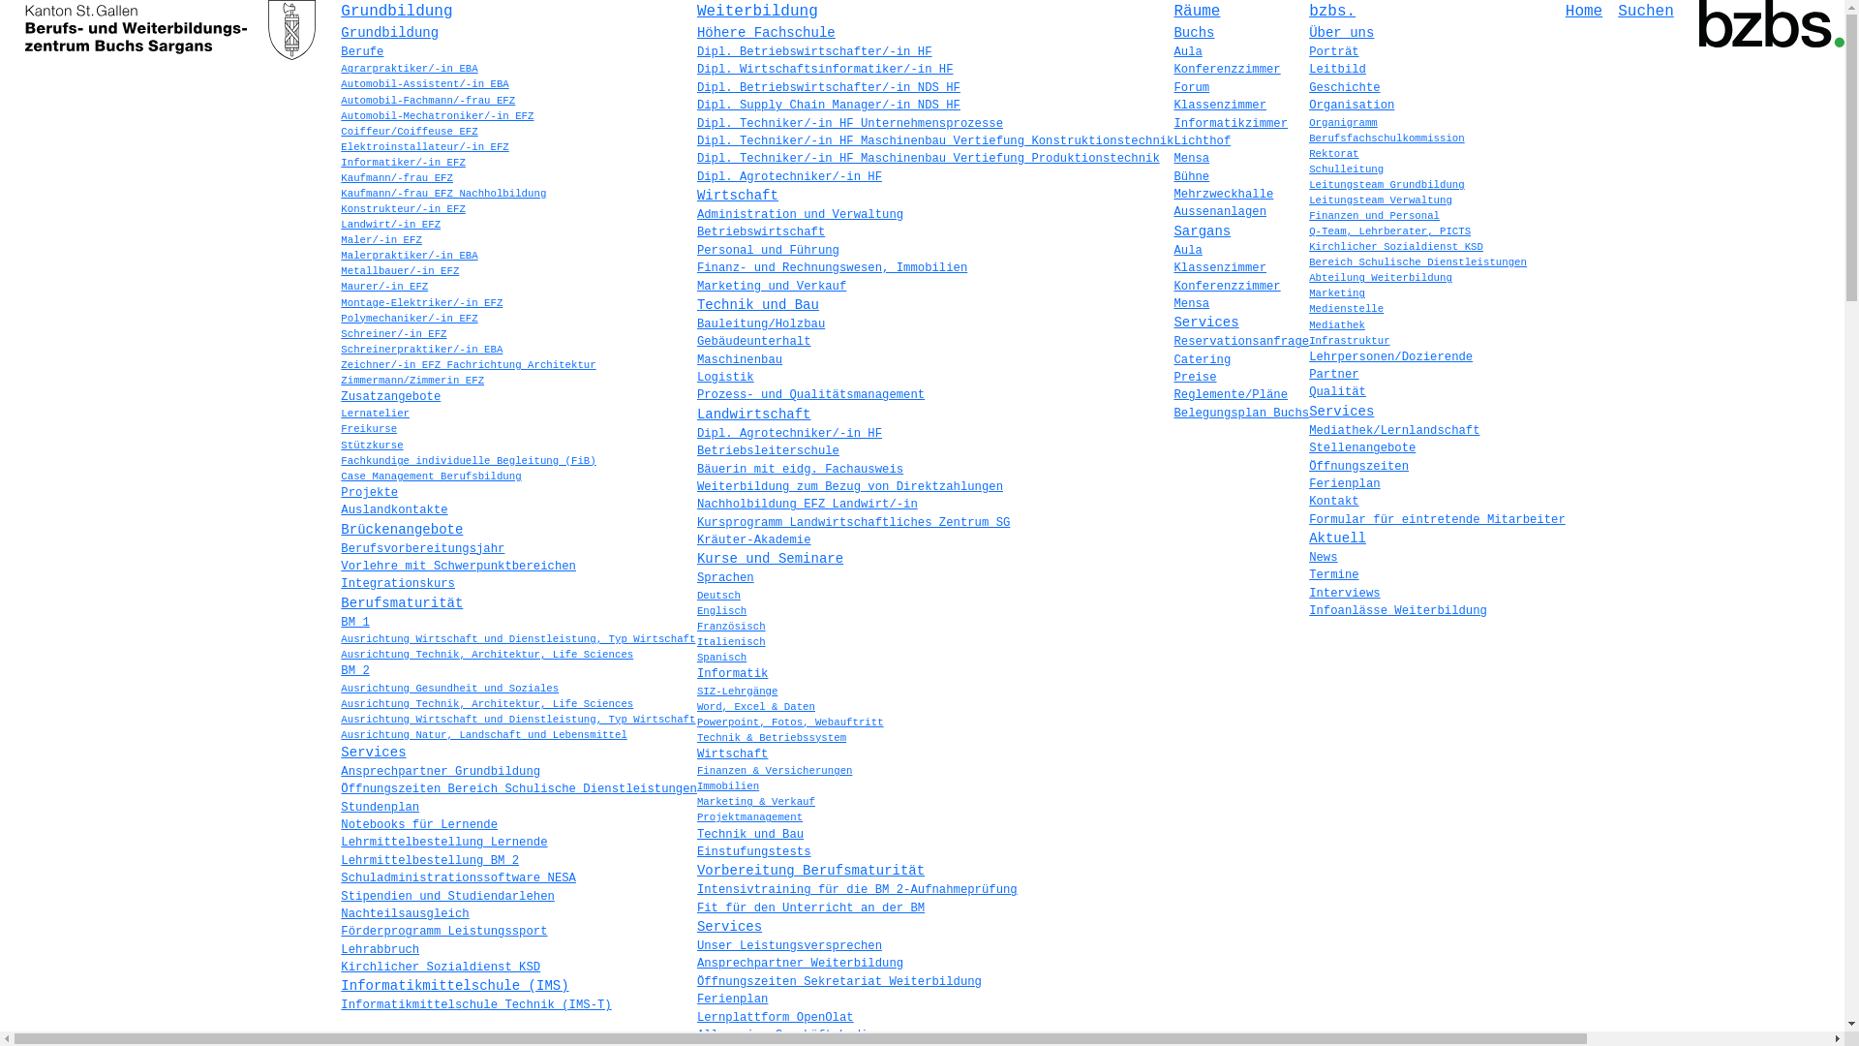 The height and width of the screenshot is (1046, 1859). I want to click on Ferienplan, so click(733, 1000).